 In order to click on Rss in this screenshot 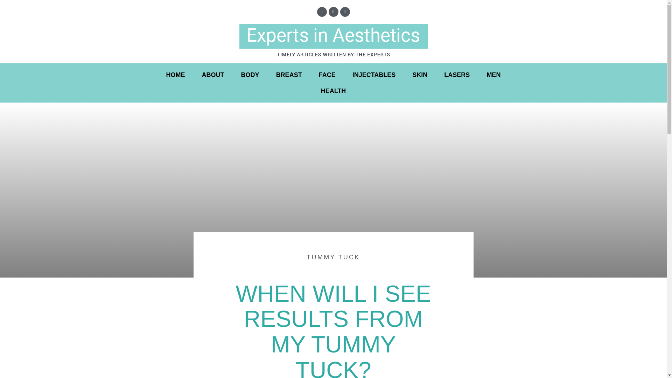, I will do `click(345, 12)`.